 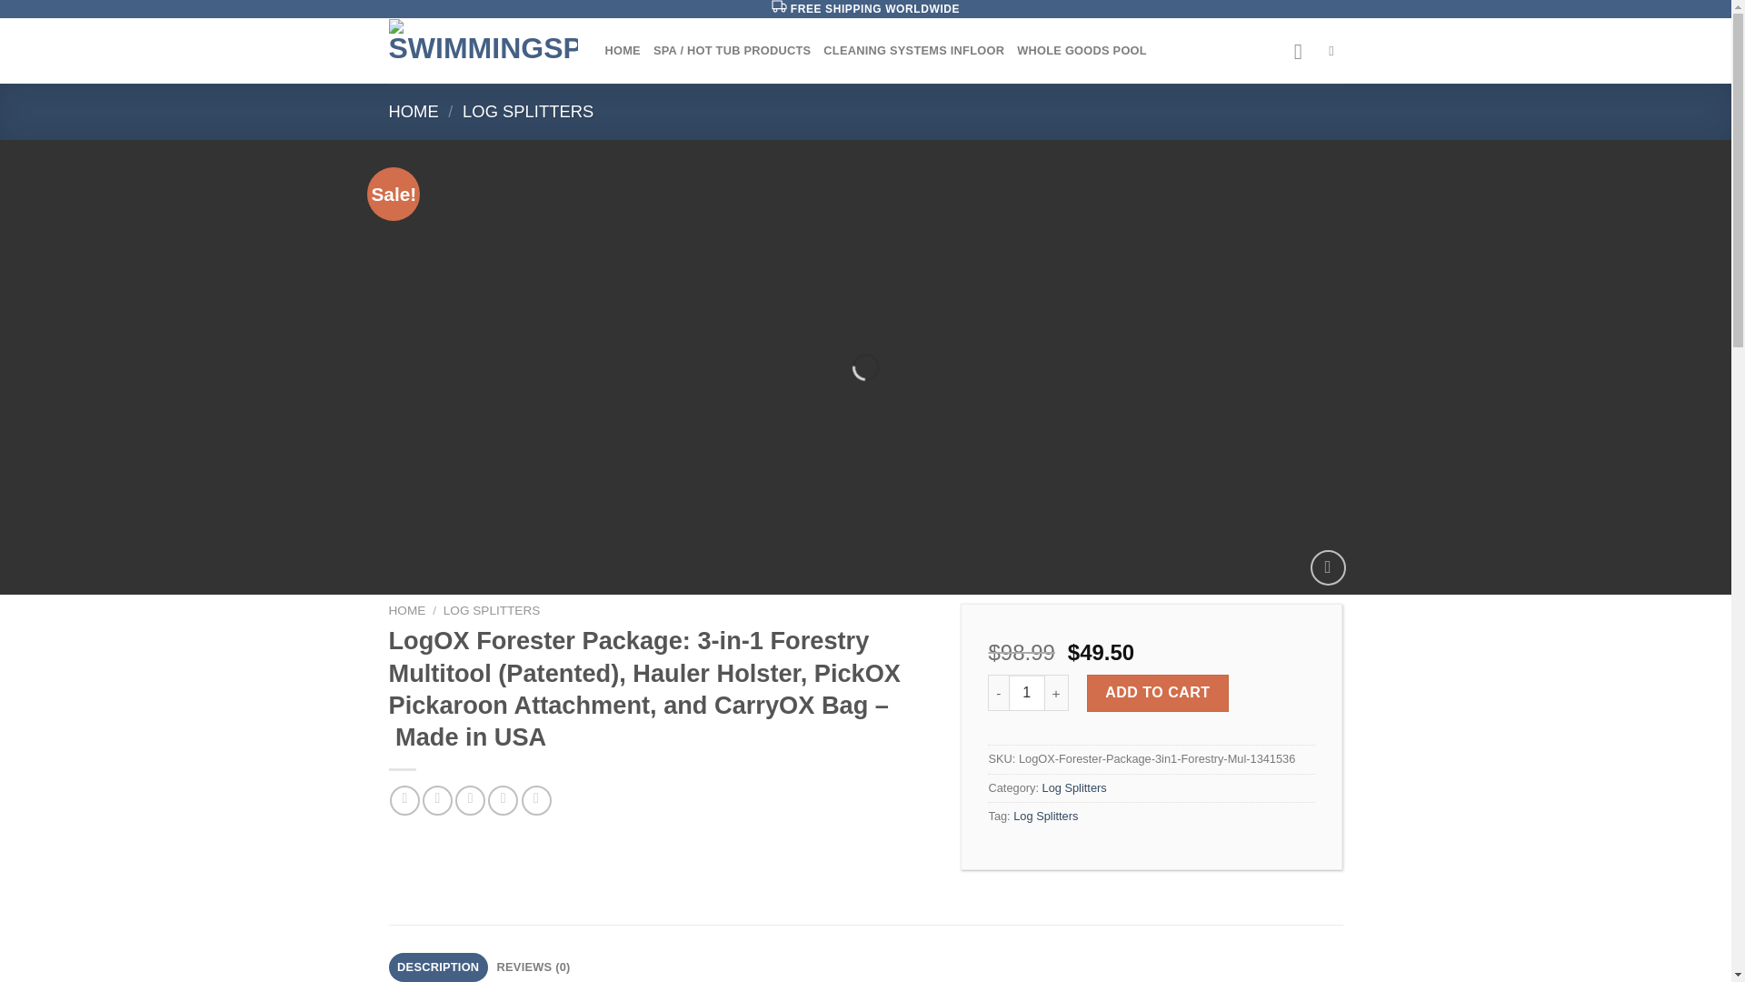 What do you see at coordinates (404, 800) in the screenshot?
I see `Share on Facebook` at bounding box center [404, 800].